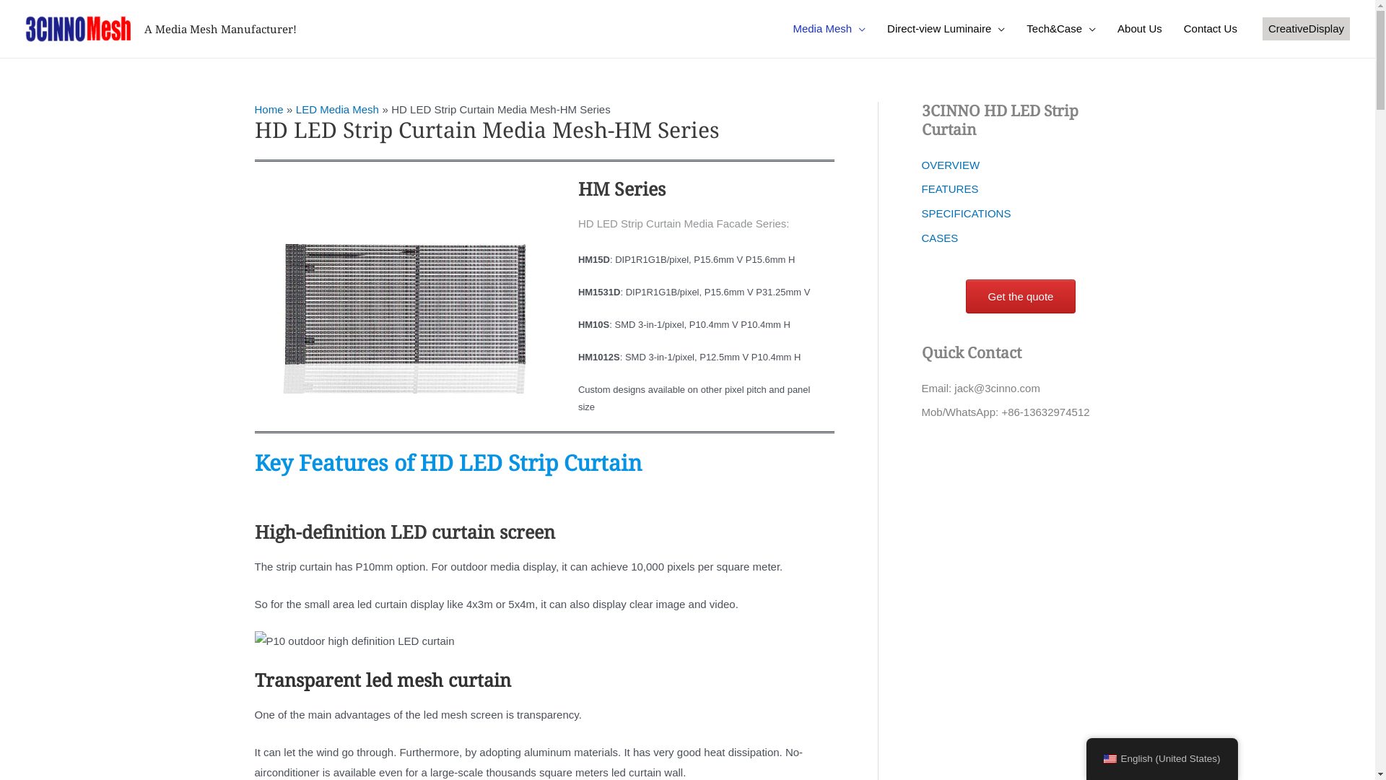  I want to click on SPECIFICATIONS, so click(966, 214).